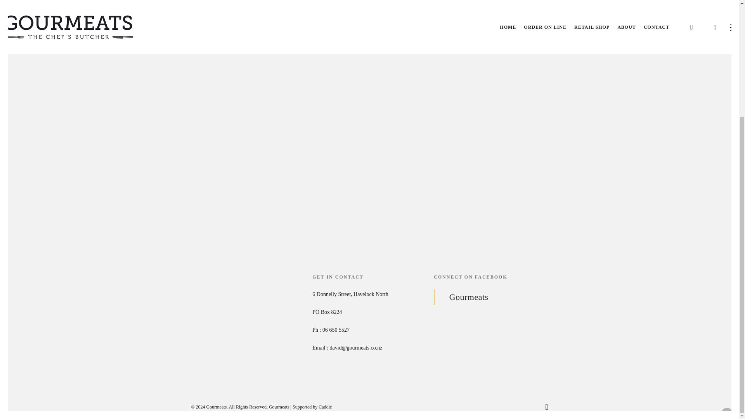  Describe the element at coordinates (469, 296) in the screenshot. I see `Gourmeats` at that location.